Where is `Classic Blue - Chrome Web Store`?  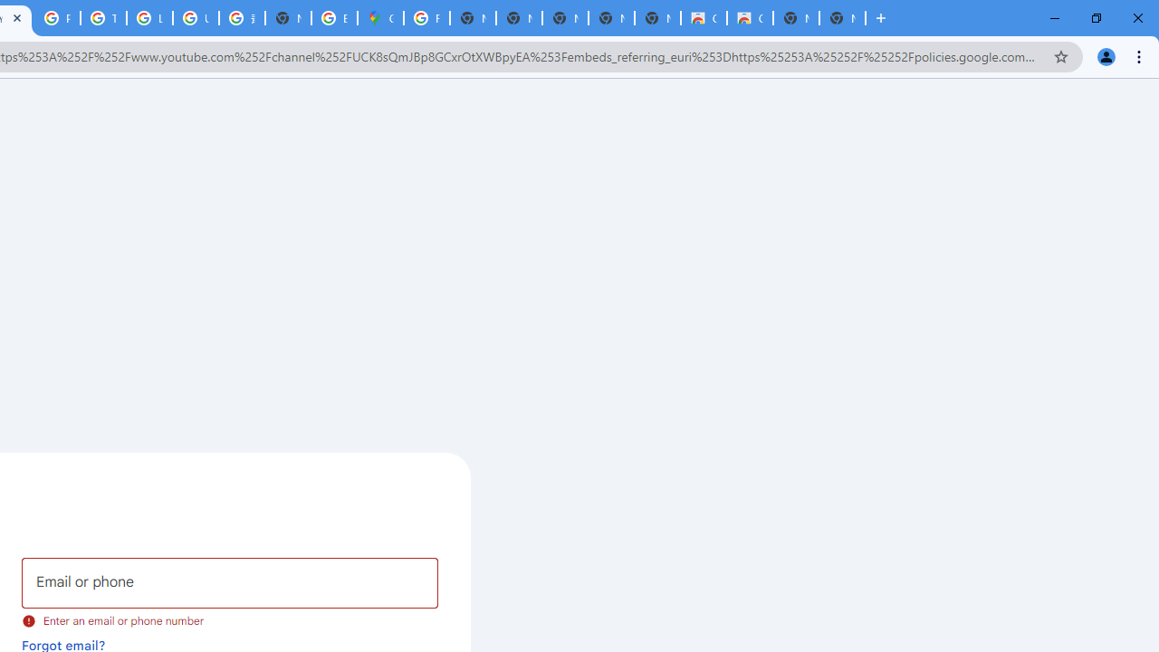 Classic Blue - Chrome Web Store is located at coordinates (703, 18).